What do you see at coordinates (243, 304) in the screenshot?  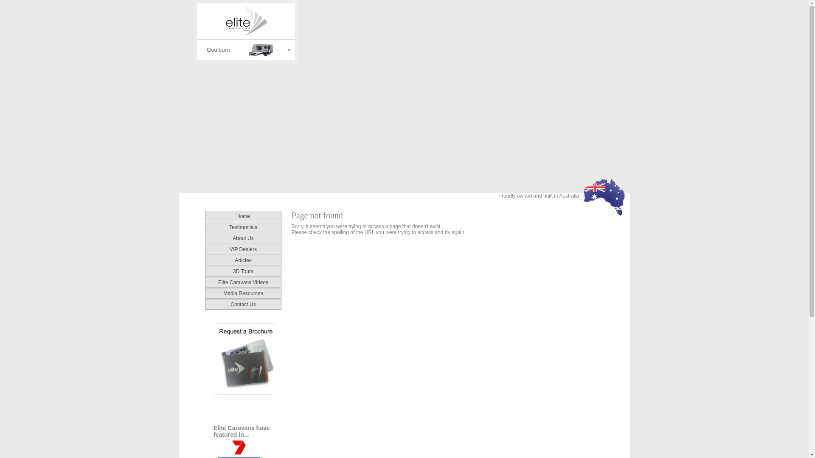 I see `Contact Us` at bounding box center [243, 304].